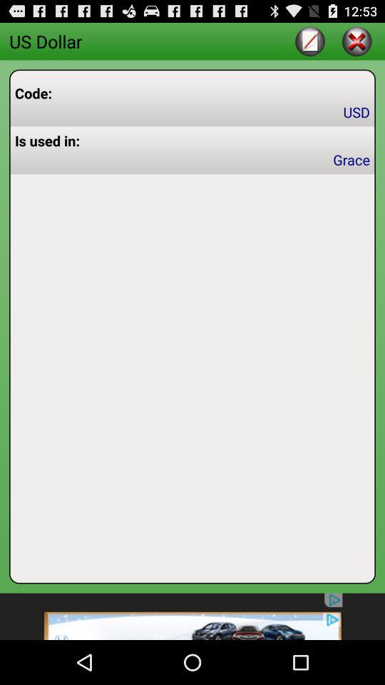 Image resolution: width=385 pixels, height=685 pixels. Describe the element at coordinates (356, 41) in the screenshot. I see `close` at that location.